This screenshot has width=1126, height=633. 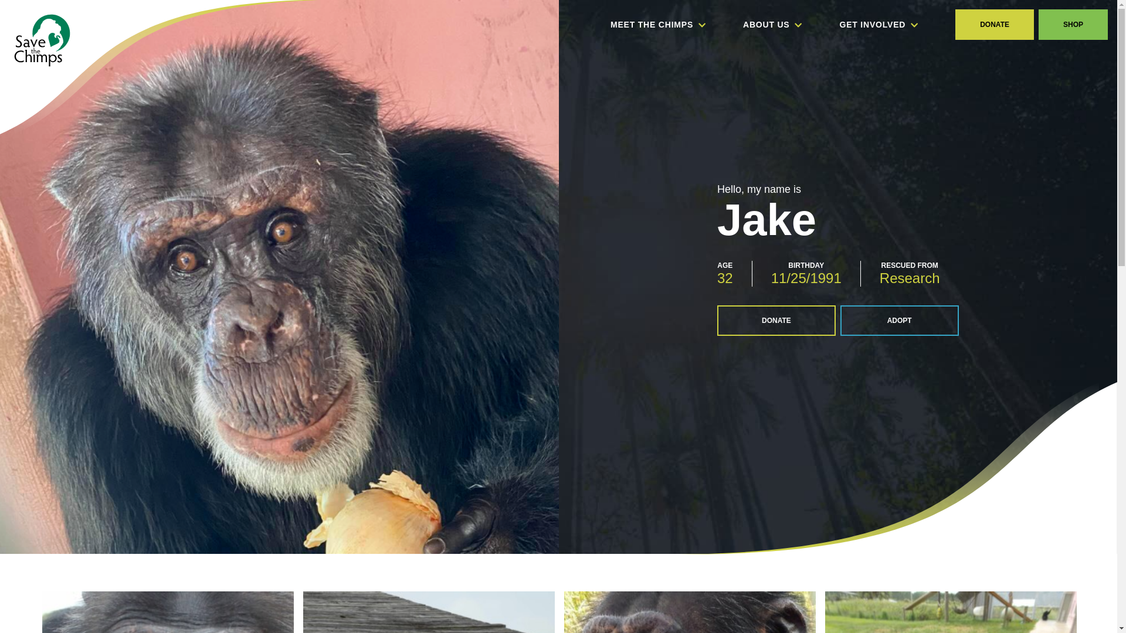 I want to click on MEET THE CHIMPS, so click(x=658, y=25).